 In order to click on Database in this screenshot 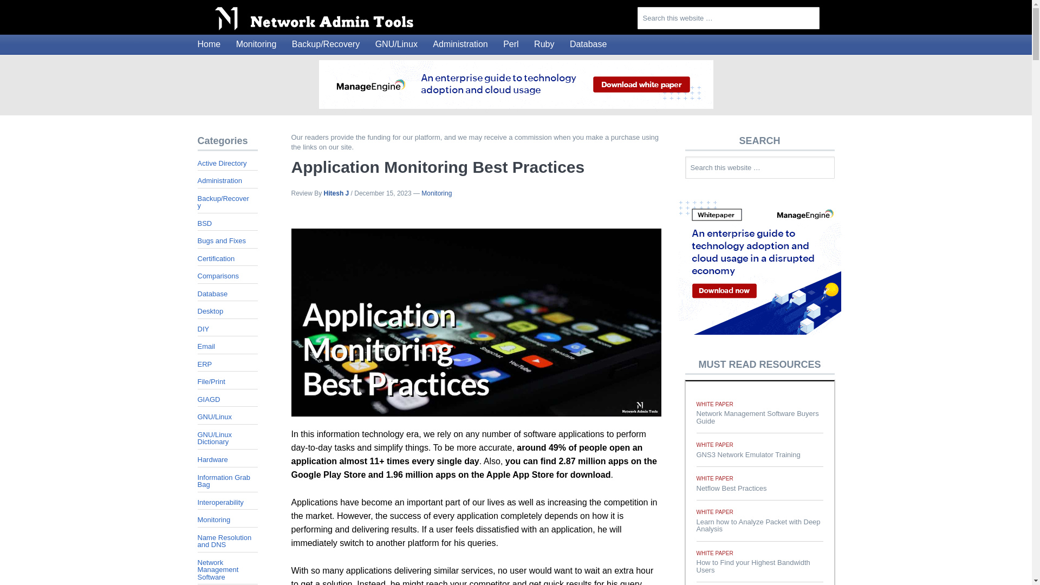, I will do `click(588, 44)`.